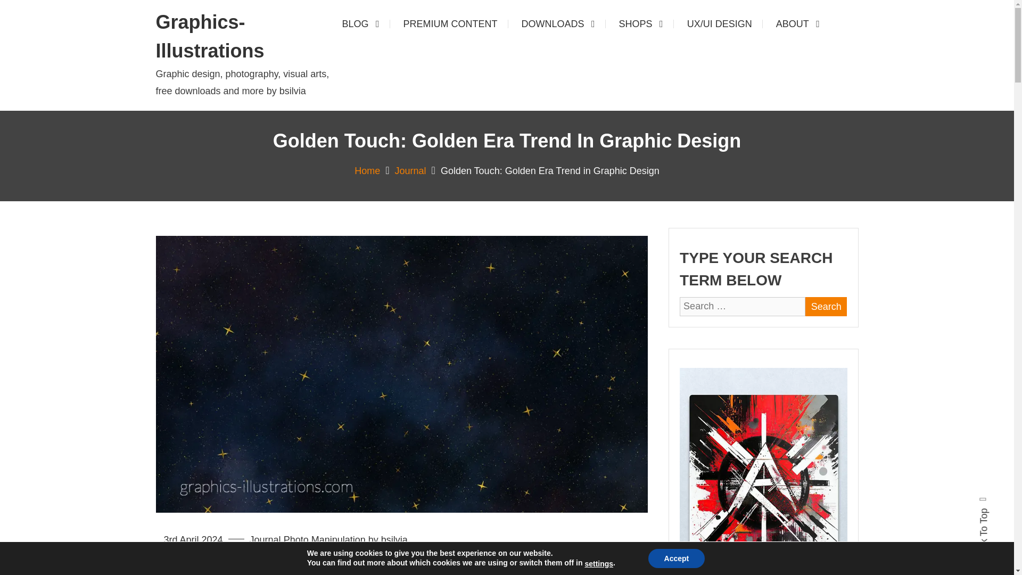 Image resolution: width=1022 pixels, height=575 pixels. I want to click on Photo Manipulation, so click(325, 540).